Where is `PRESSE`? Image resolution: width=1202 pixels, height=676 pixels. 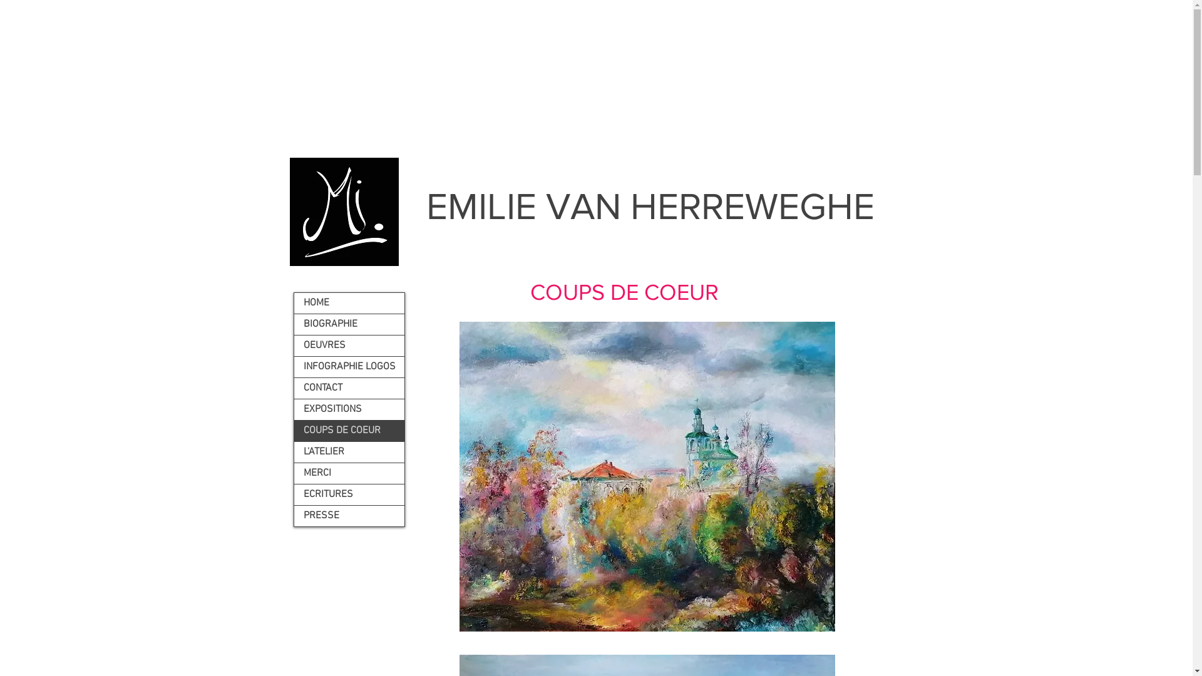 PRESSE is located at coordinates (349, 516).